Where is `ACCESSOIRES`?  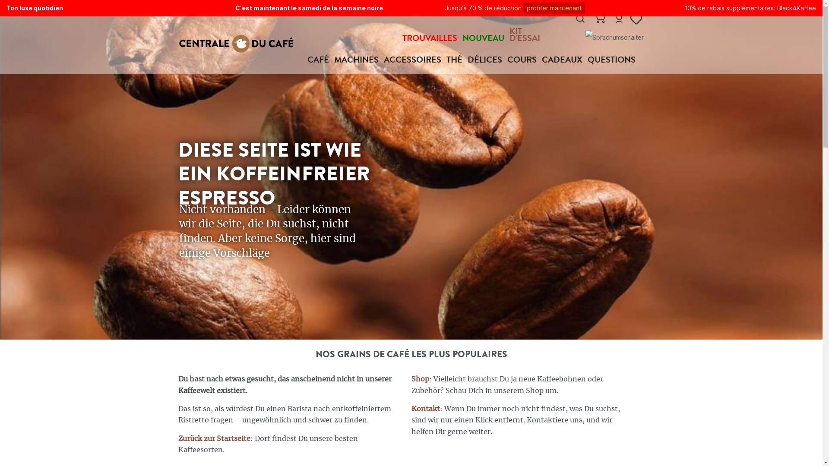
ACCESSOIRES is located at coordinates (414, 60).